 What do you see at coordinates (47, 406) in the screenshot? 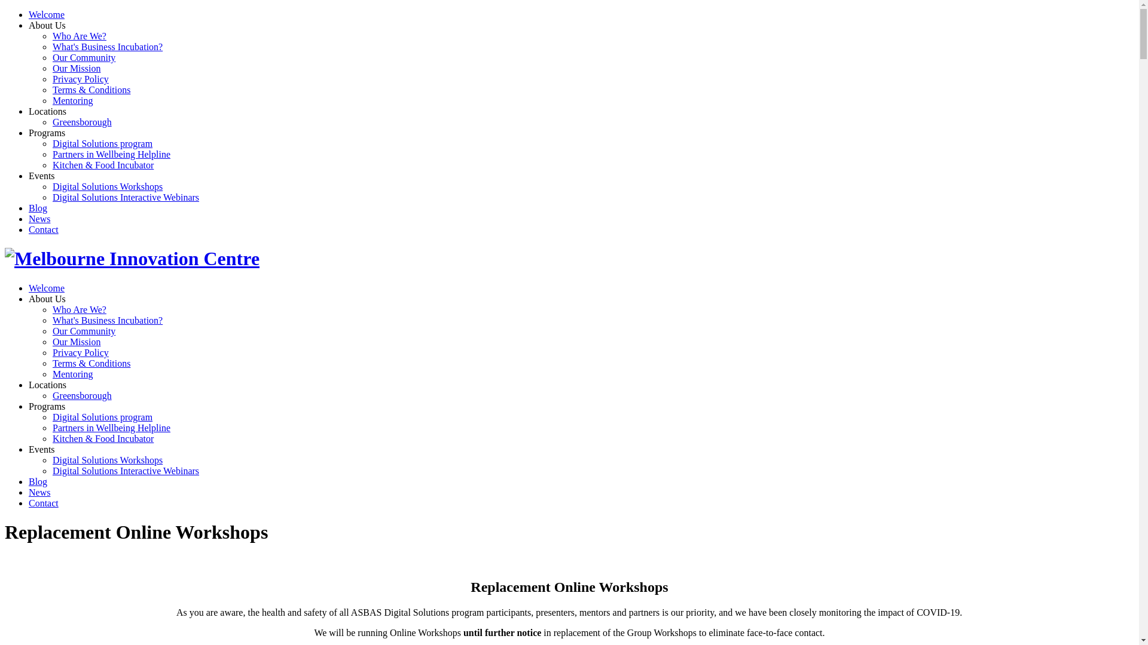
I see `Programs` at bounding box center [47, 406].